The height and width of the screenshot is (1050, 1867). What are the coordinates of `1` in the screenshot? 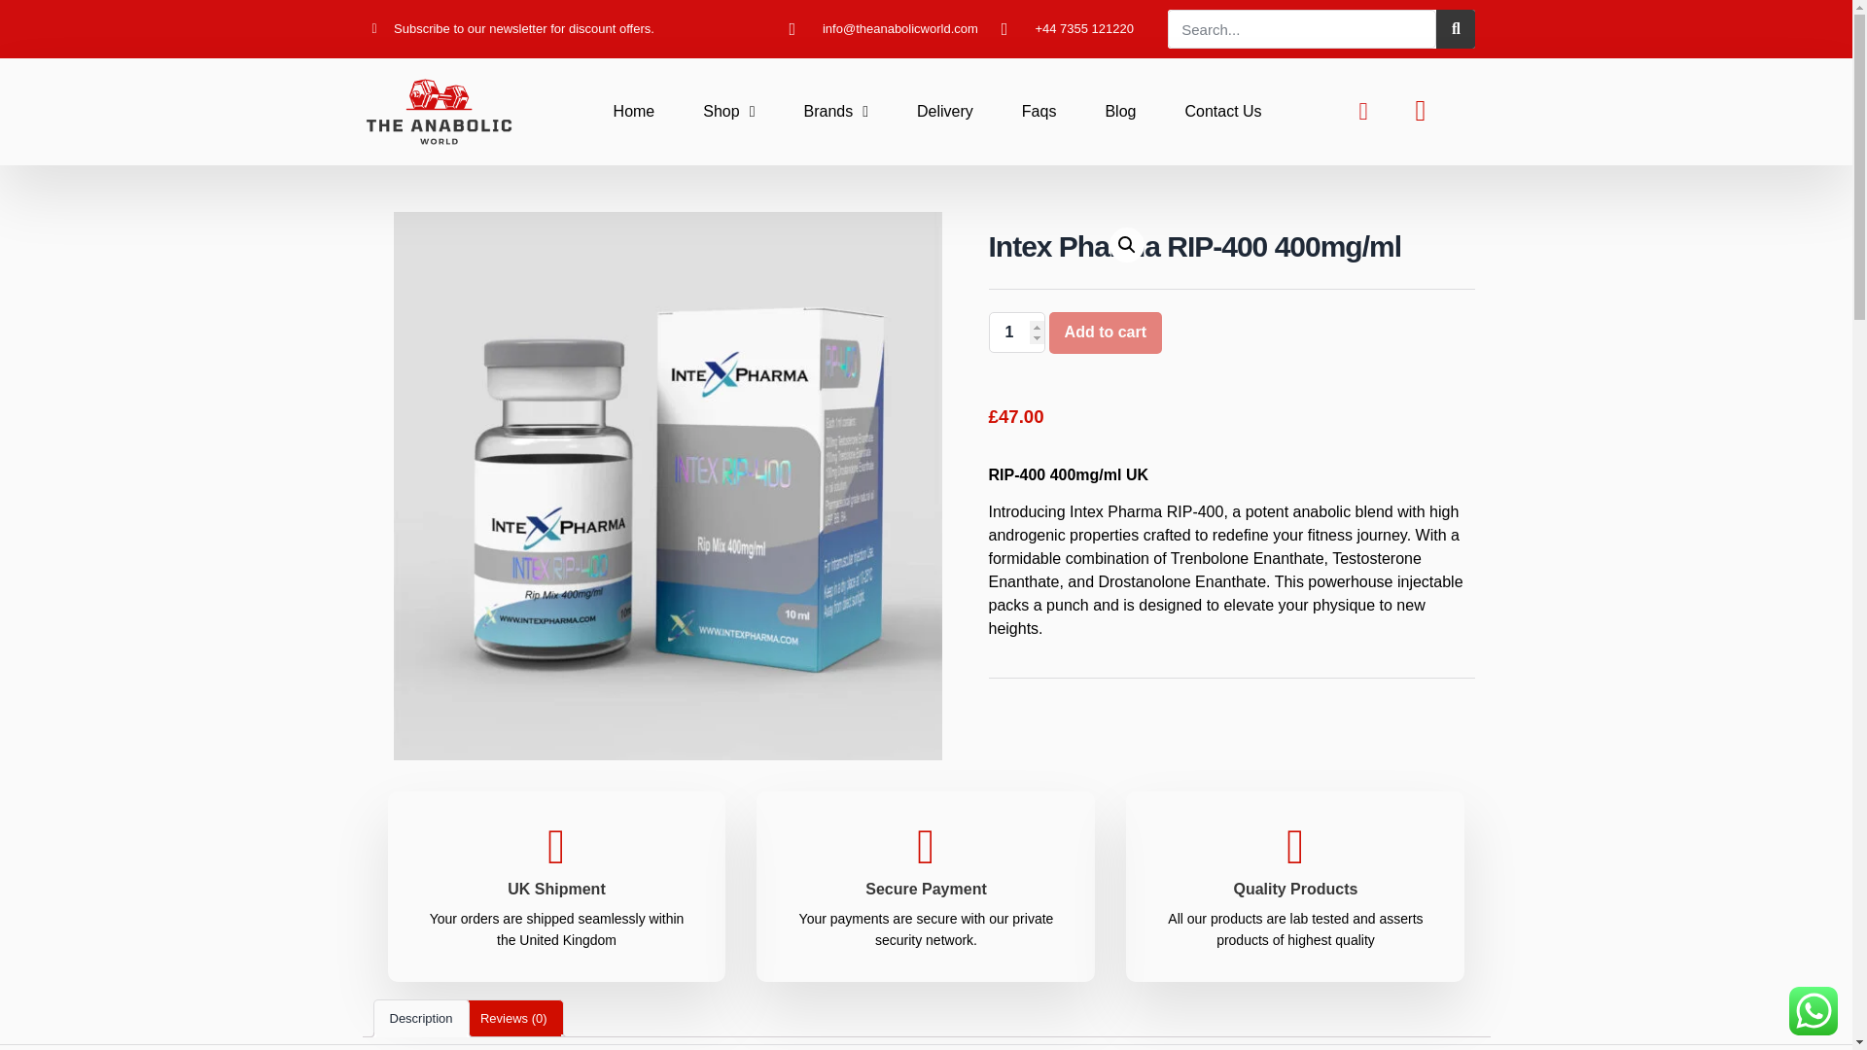 It's located at (1015, 332).